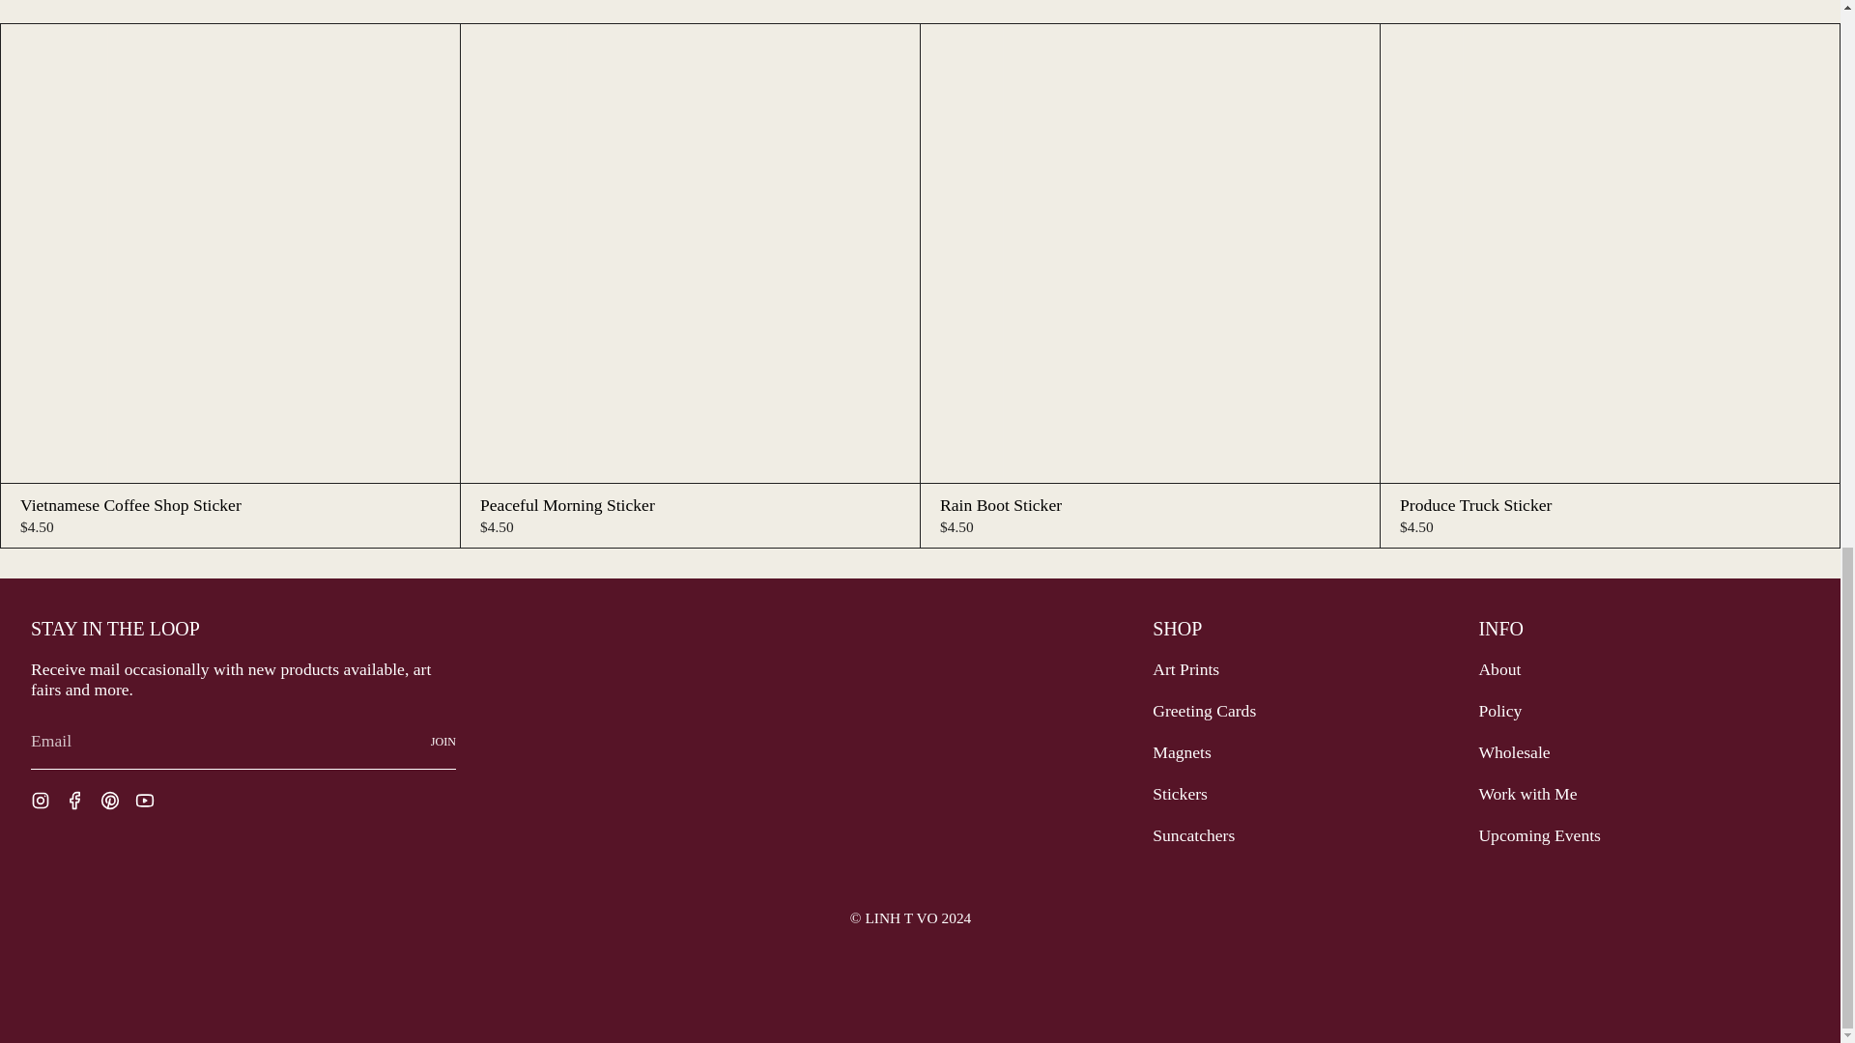 The image size is (1855, 1043). What do you see at coordinates (41, 798) in the screenshot?
I see `LINH T VO on Instagram` at bounding box center [41, 798].